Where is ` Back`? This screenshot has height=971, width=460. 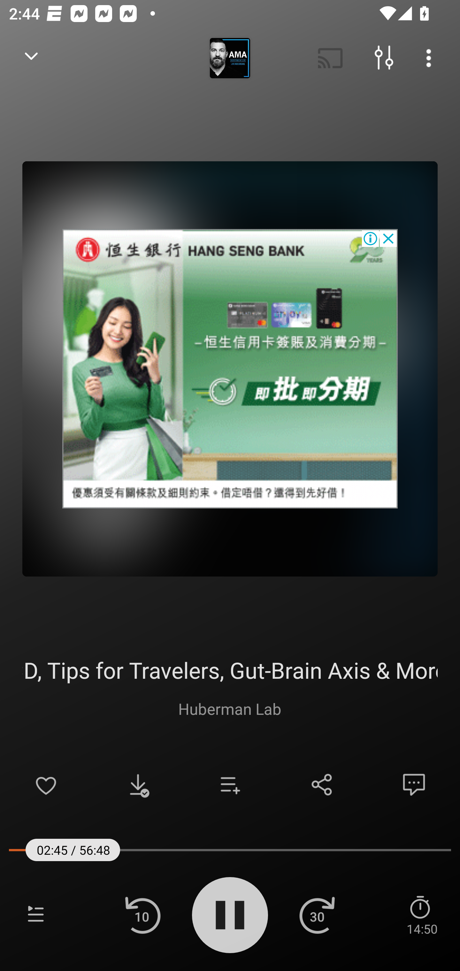  Back is located at coordinates (31, 58).